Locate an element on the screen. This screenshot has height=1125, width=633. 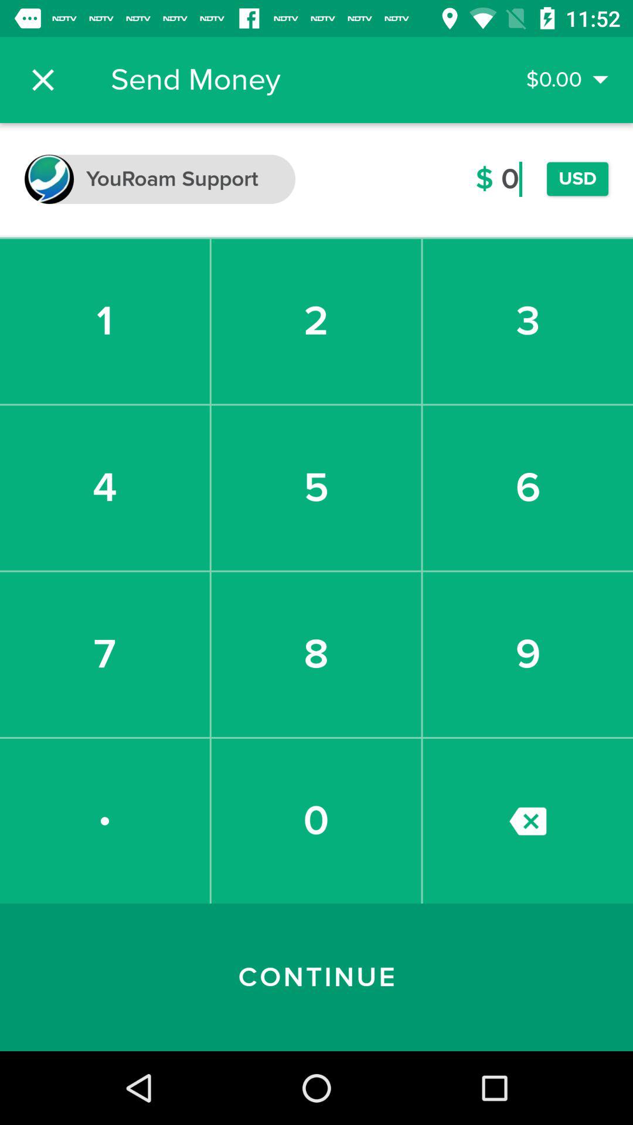
flip until the 2 item is located at coordinates (316, 321).